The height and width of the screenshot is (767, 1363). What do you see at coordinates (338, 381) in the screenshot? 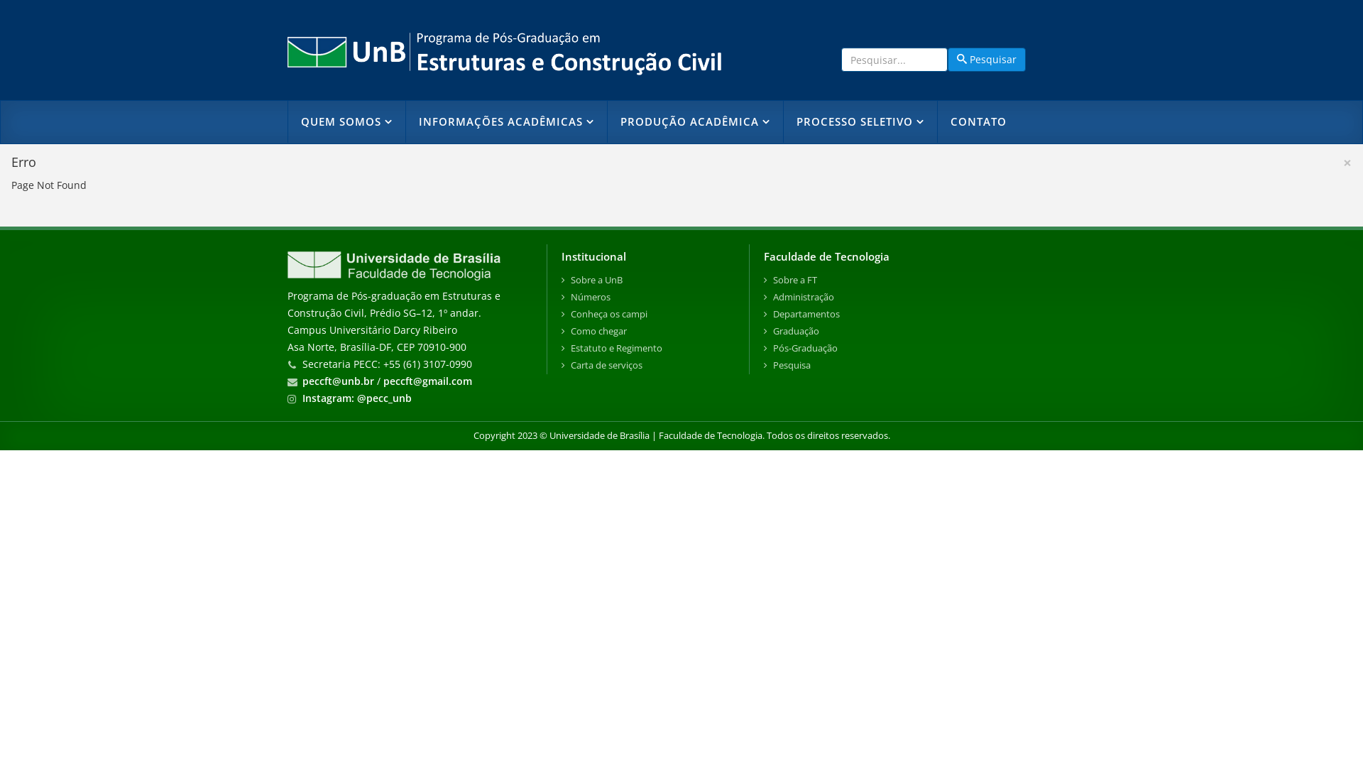
I see `peccft@unb.br` at bounding box center [338, 381].